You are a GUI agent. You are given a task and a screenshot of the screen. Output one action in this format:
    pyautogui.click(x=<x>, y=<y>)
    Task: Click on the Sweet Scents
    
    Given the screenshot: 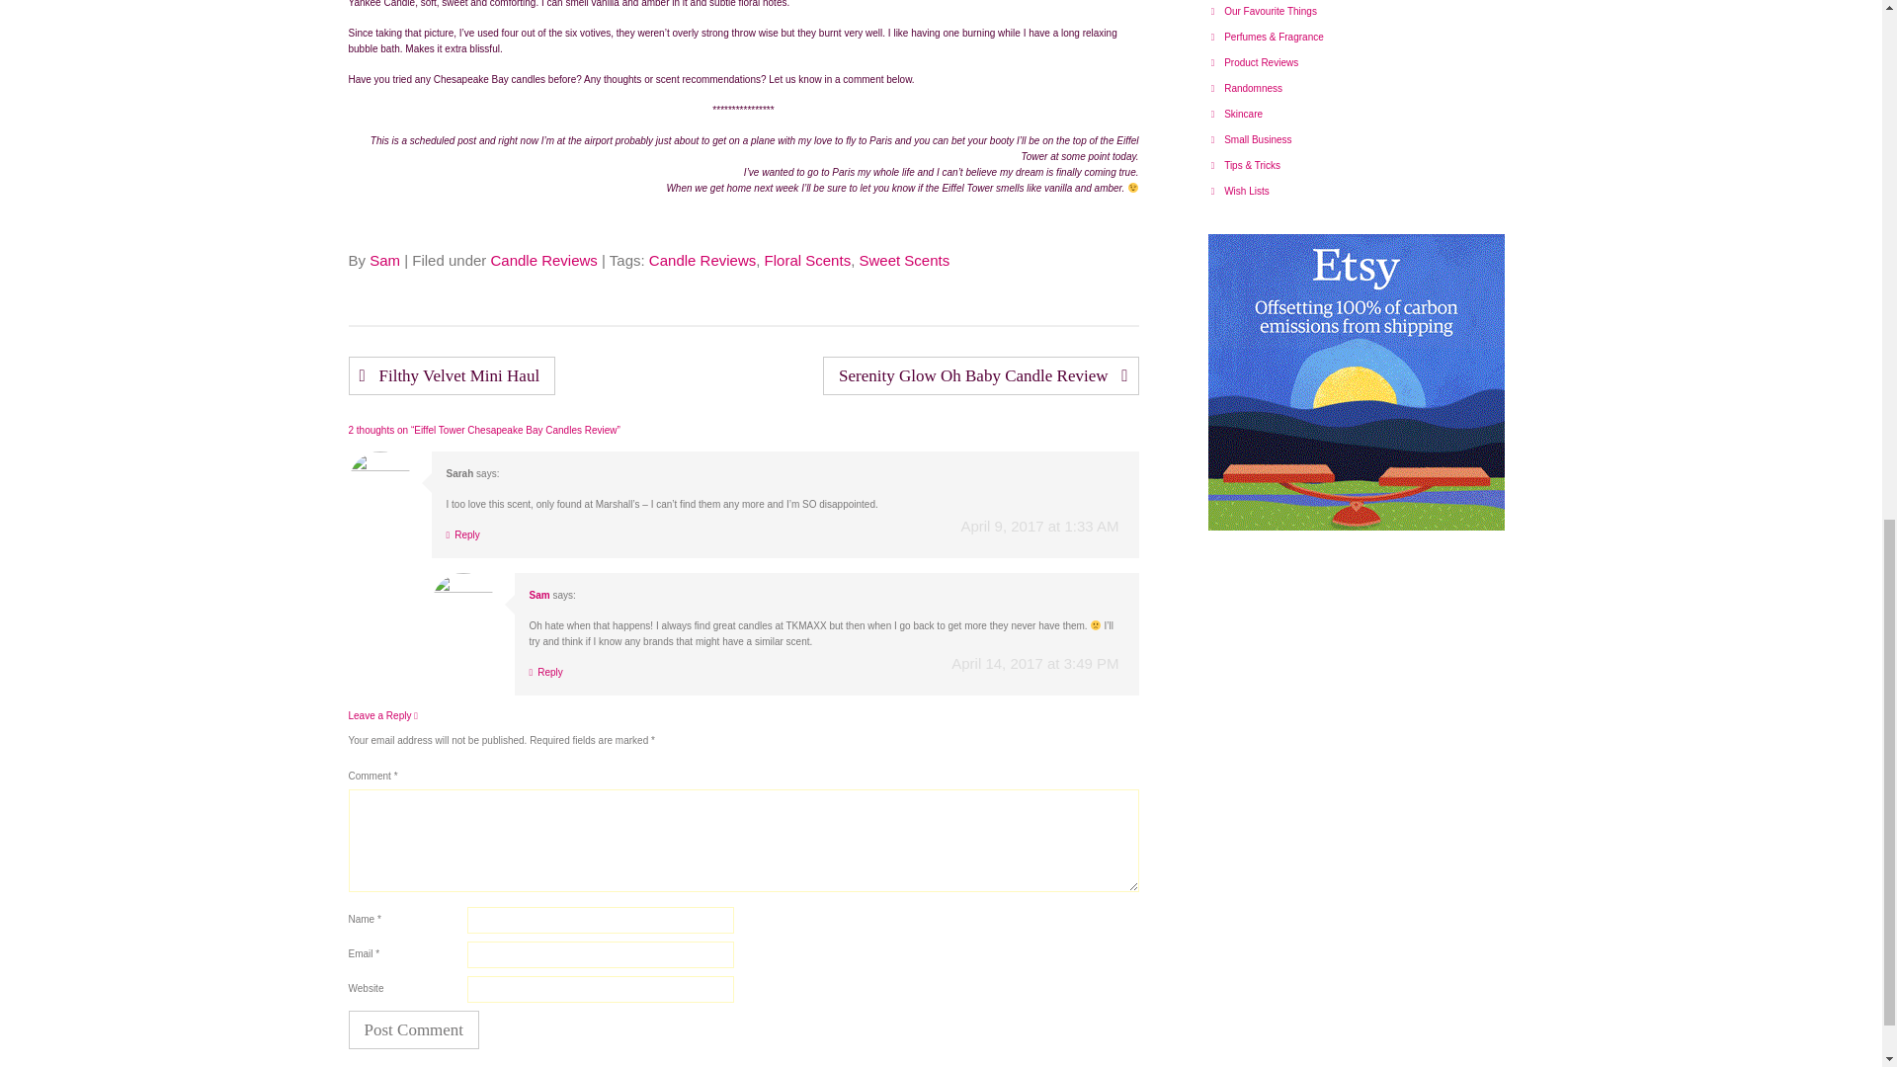 What is the action you would take?
    pyautogui.click(x=904, y=260)
    